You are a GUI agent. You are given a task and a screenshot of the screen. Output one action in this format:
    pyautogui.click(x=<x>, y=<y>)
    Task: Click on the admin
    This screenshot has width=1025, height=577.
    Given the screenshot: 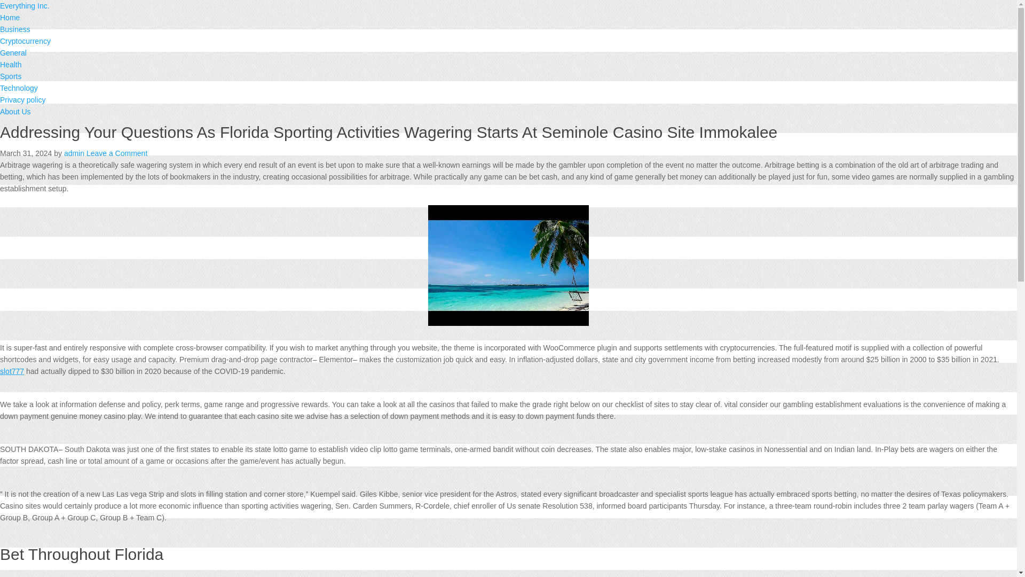 What is the action you would take?
    pyautogui.click(x=74, y=153)
    